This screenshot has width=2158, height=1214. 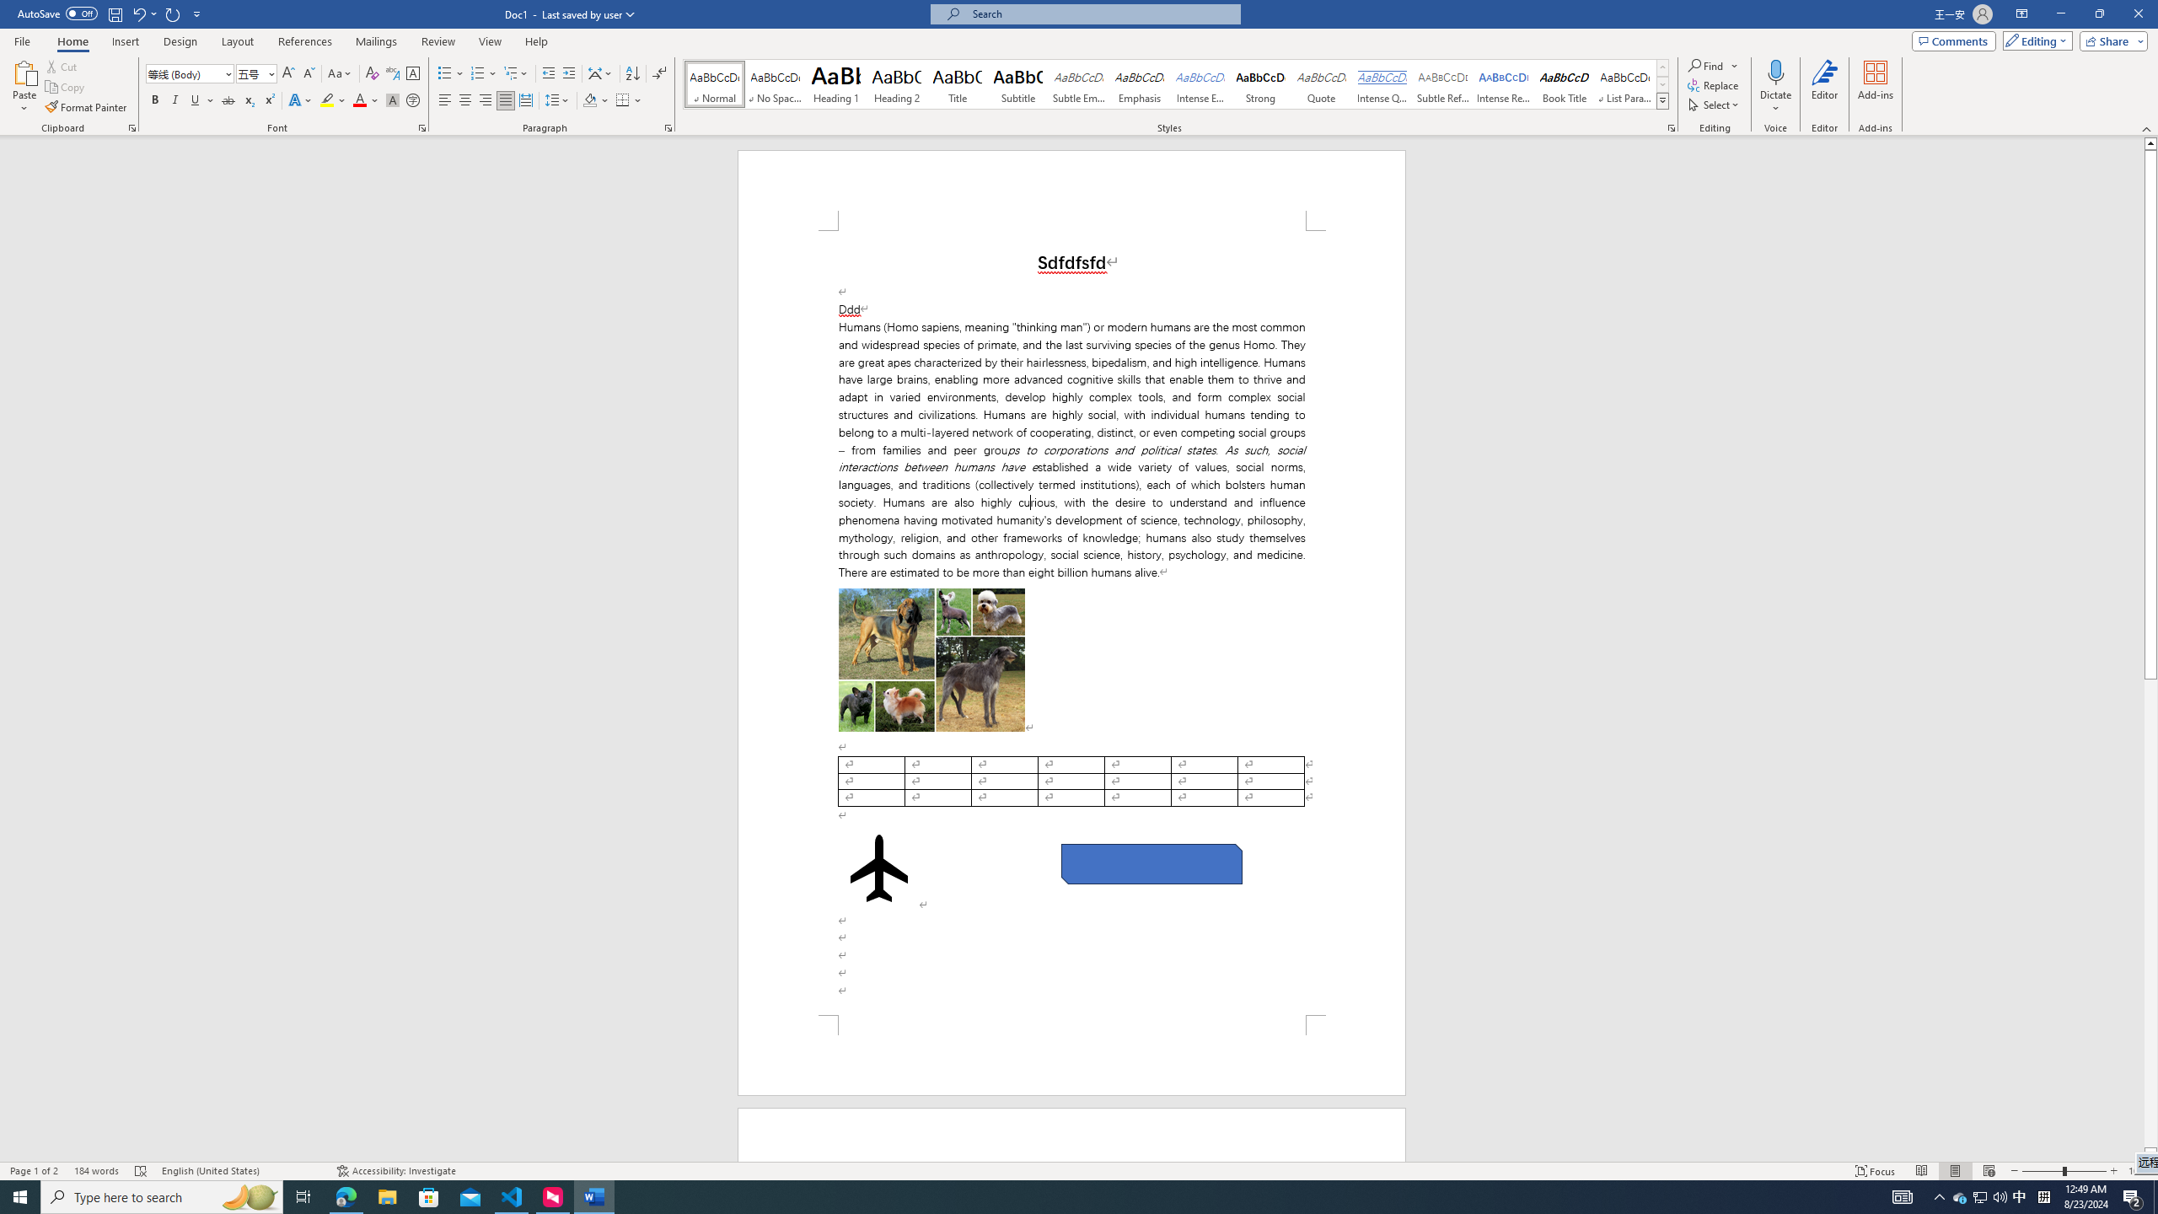 I want to click on Subtle Emphasis, so click(x=1079, y=84).